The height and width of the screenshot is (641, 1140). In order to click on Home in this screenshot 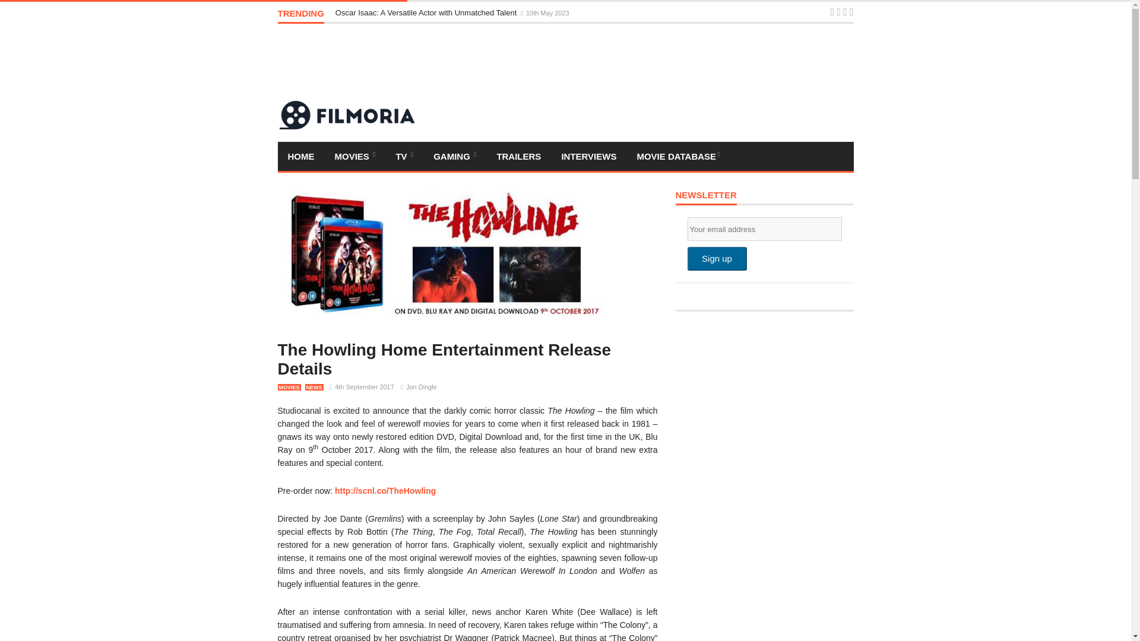, I will do `click(302, 156)`.